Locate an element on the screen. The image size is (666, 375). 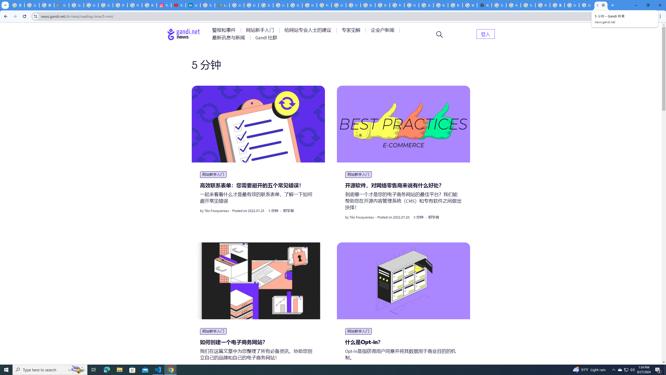
YouTube Culture & Trends - On The Rise: Handcam Videos is located at coordinates (178, 5).